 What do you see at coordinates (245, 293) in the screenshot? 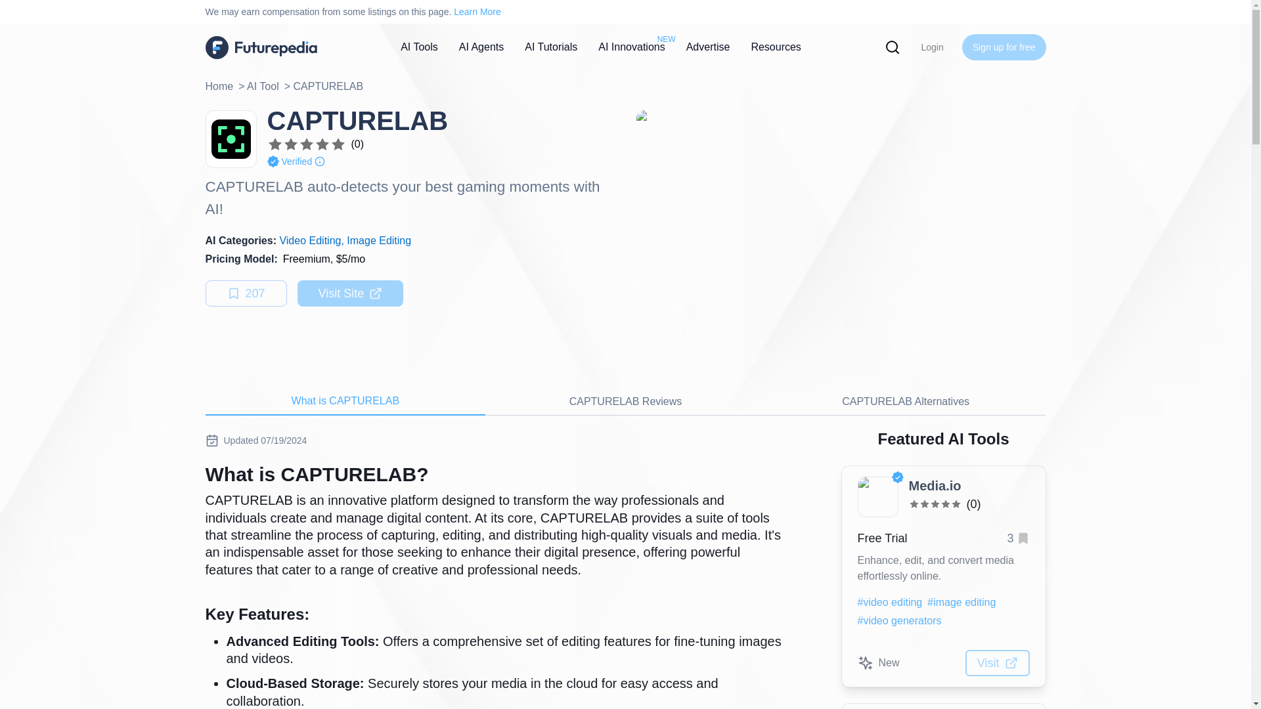
I see `207` at bounding box center [245, 293].